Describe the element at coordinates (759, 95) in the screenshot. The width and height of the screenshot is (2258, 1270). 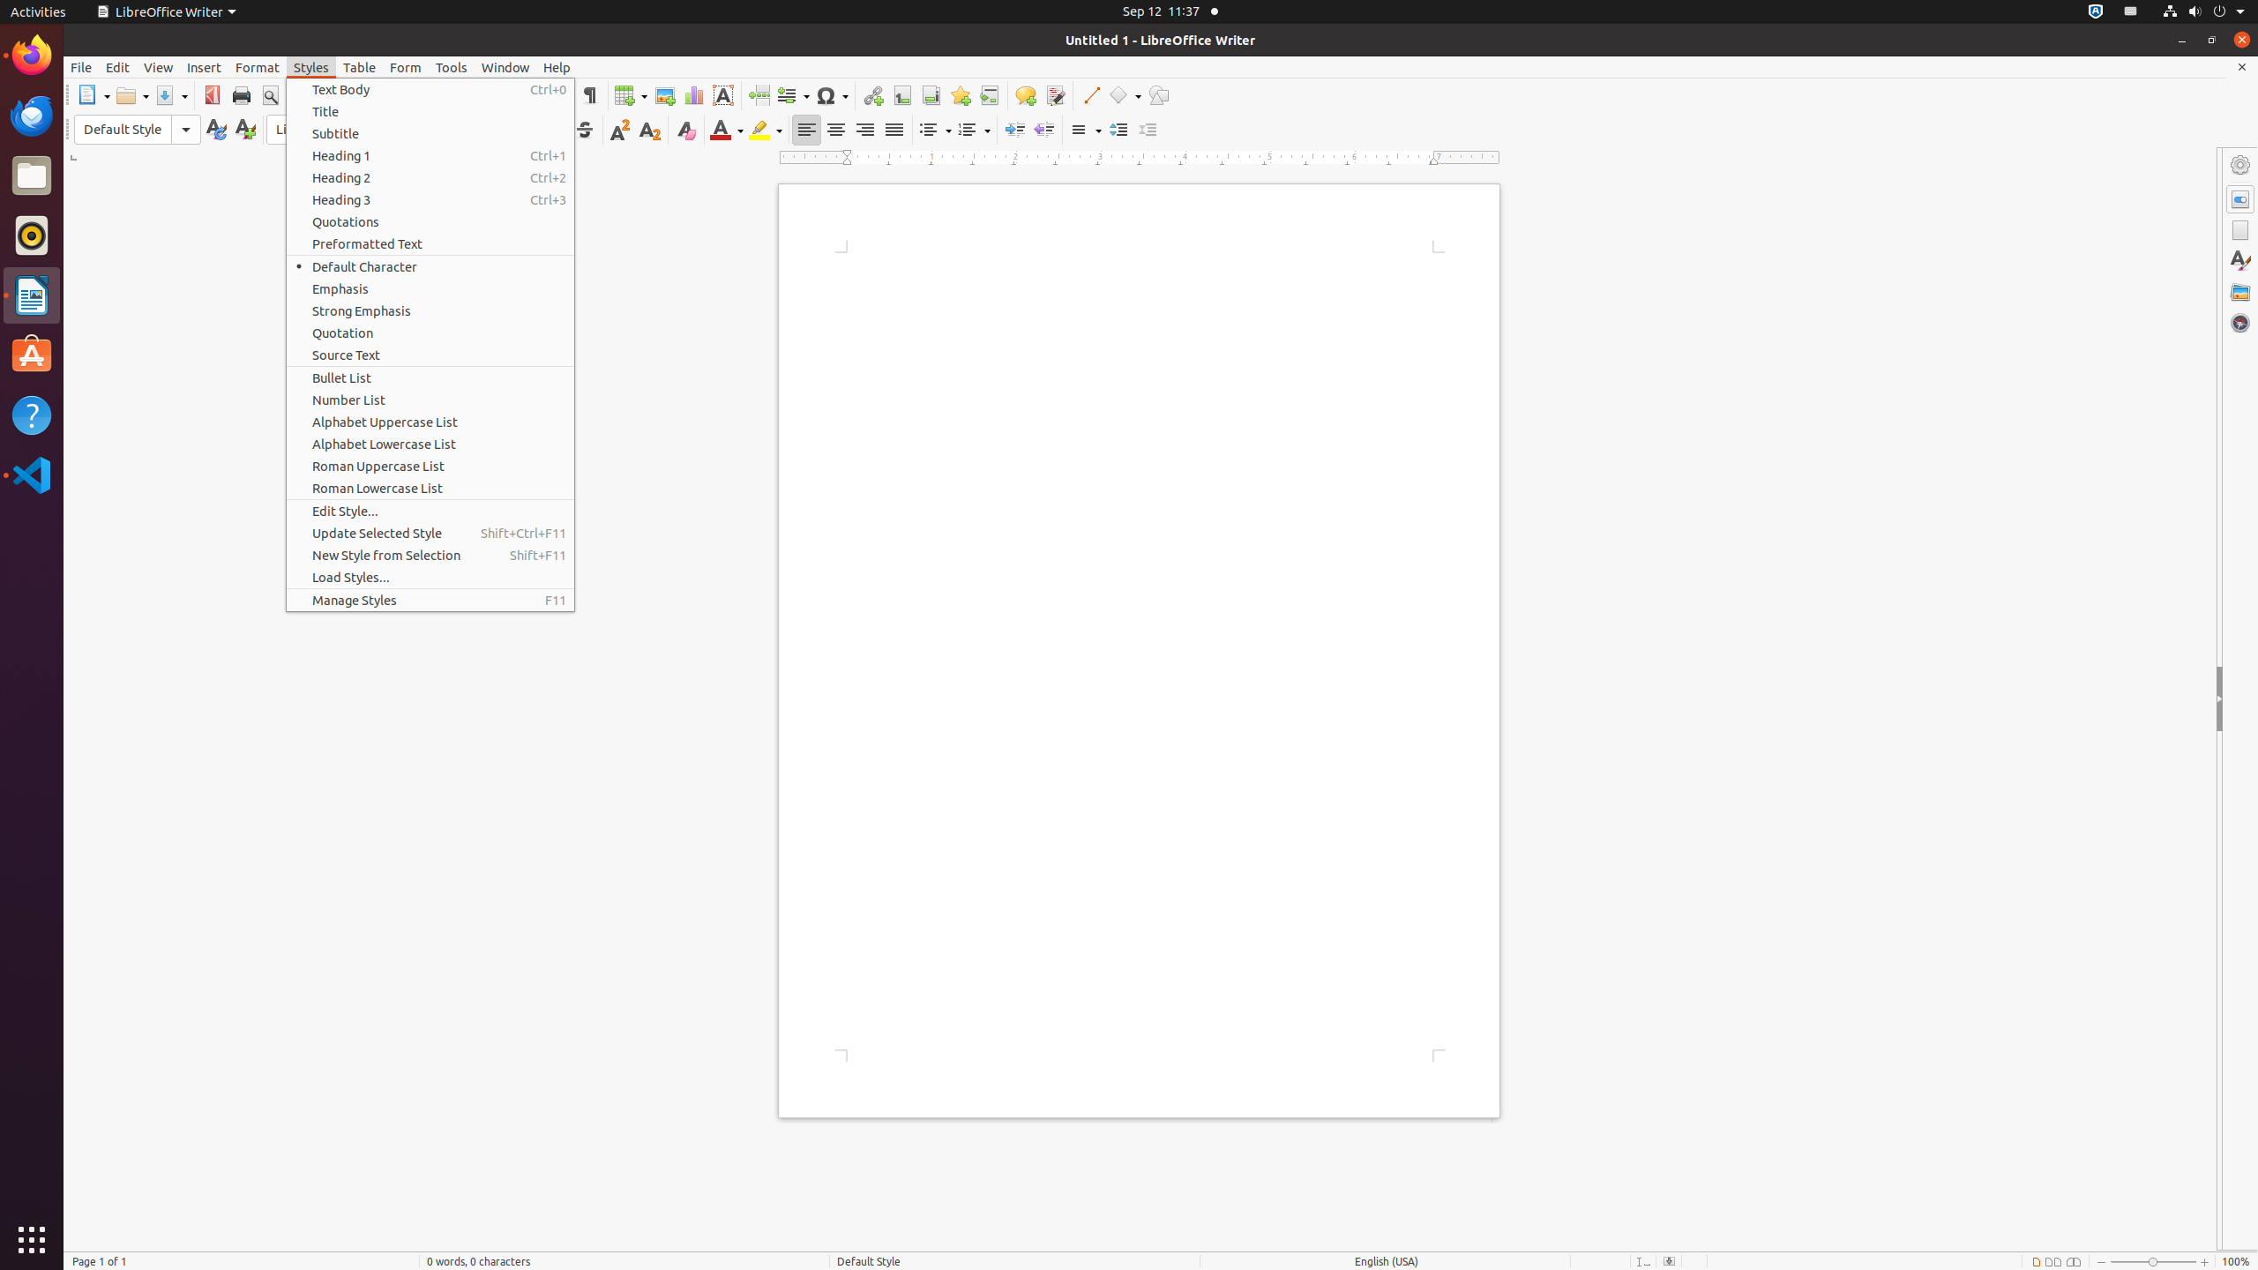
I see `Page Break` at that location.